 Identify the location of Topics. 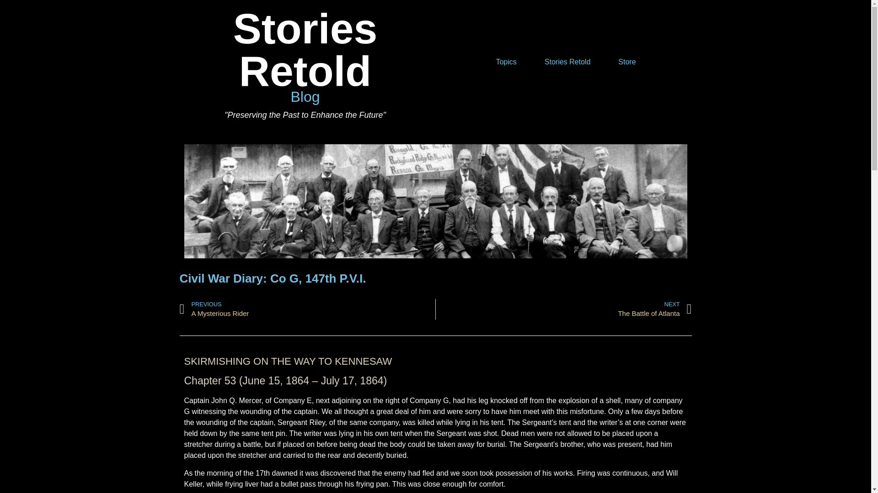
(506, 61).